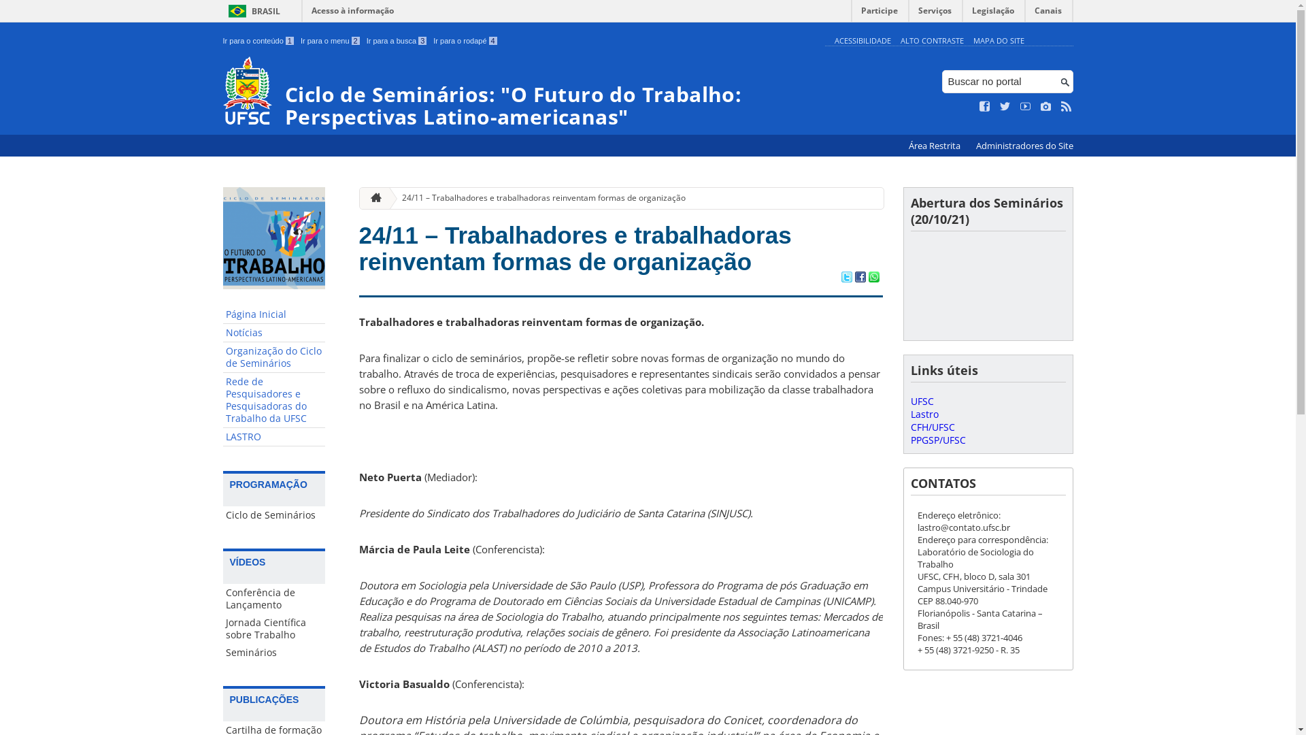  I want to click on Veja no Instagram, so click(1046, 107).